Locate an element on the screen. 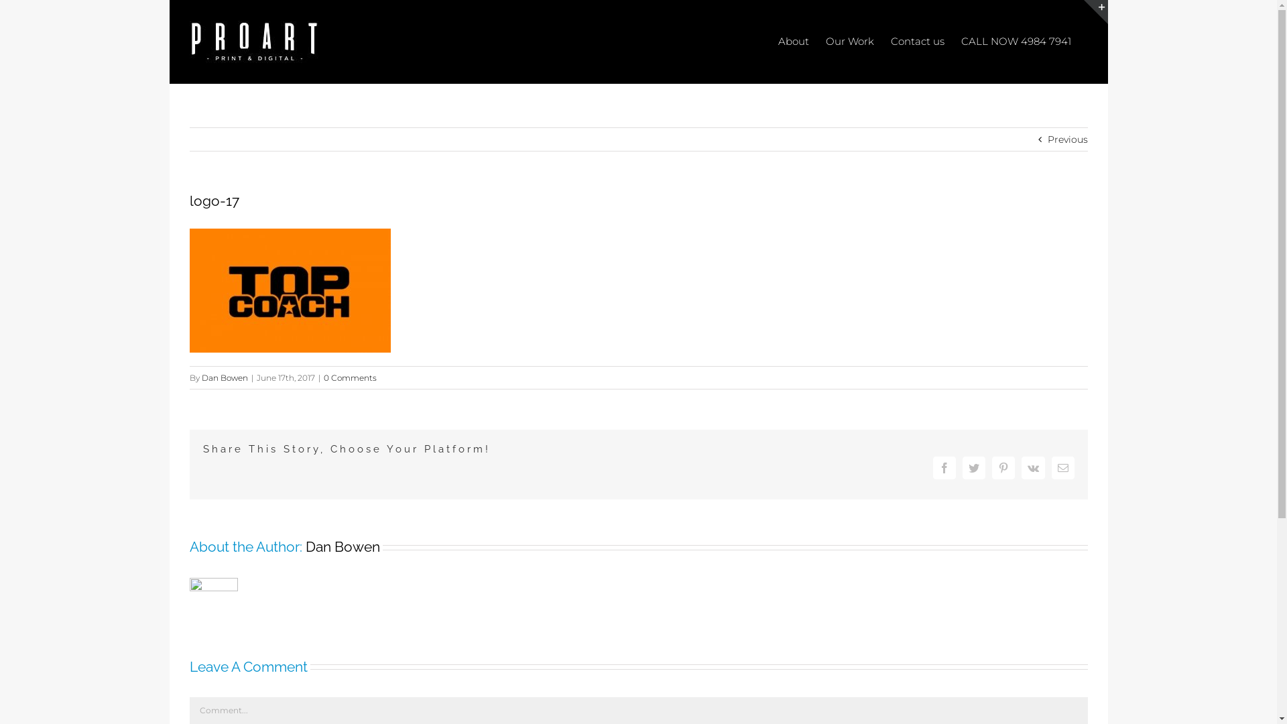  About is located at coordinates (793, 40).